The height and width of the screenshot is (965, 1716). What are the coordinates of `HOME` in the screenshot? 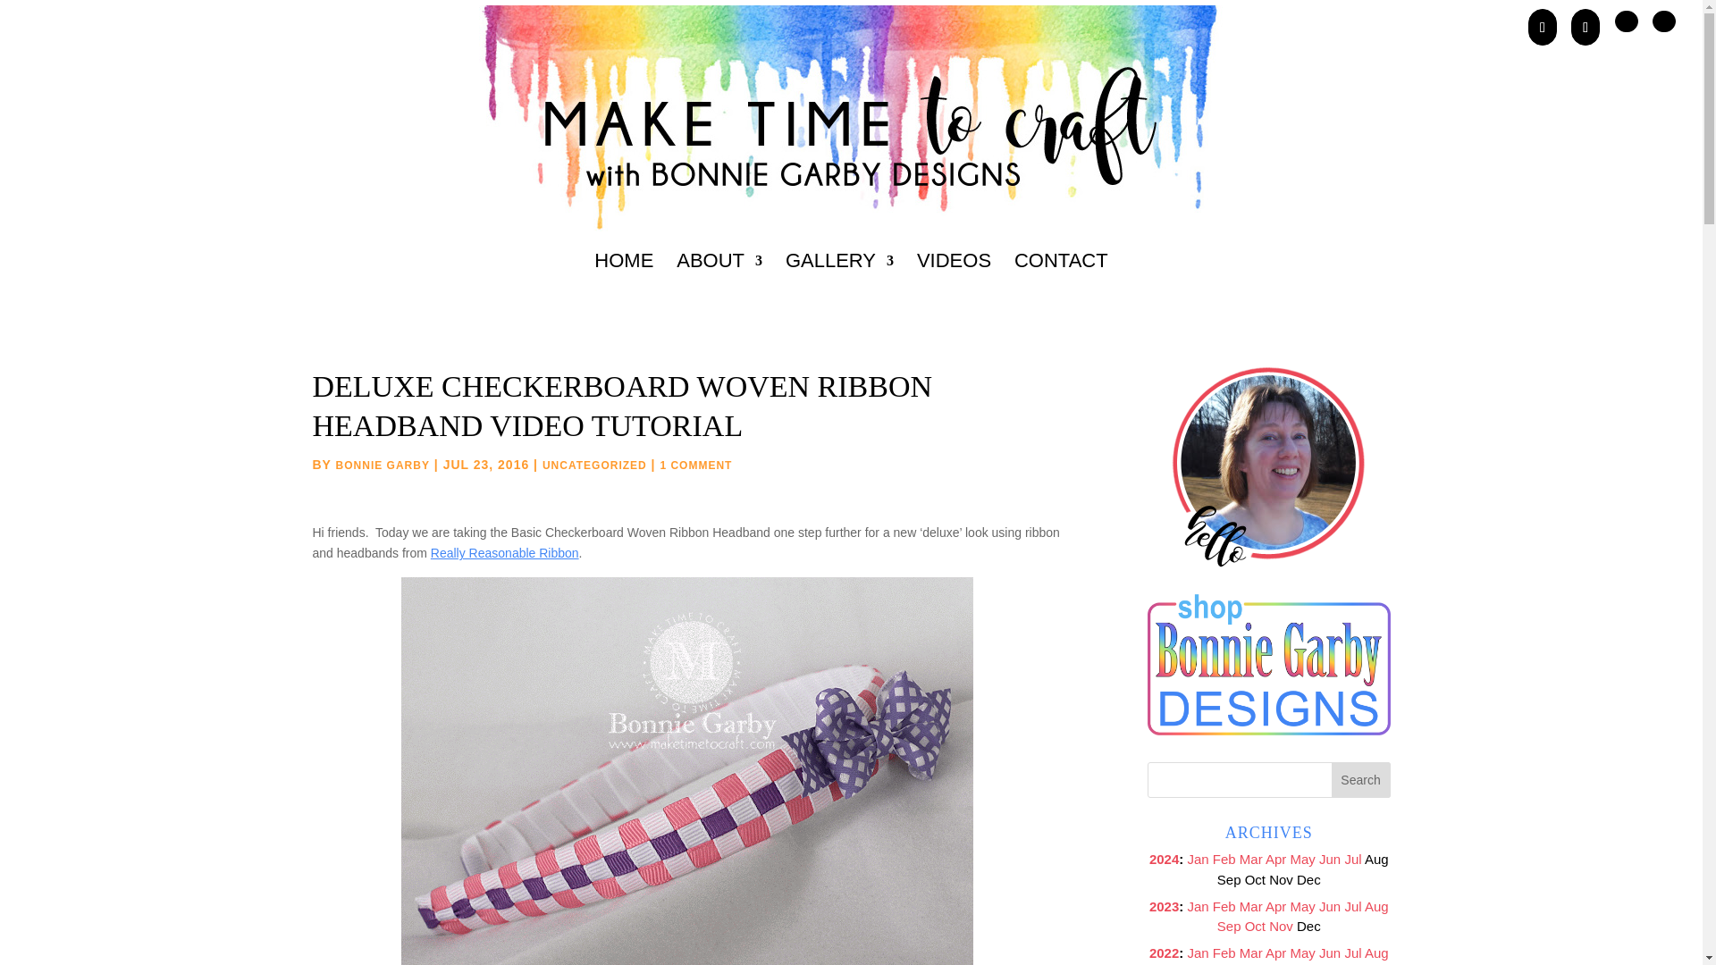 It's located at (624, 284).